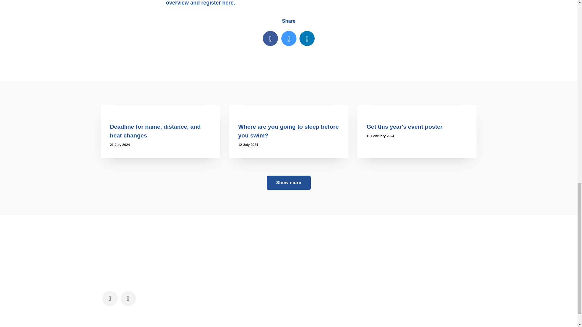  What do you see at coordinates (404, 127) in the screenshot?
I see `Get this year's event poster` at bounding box center [404, 127].